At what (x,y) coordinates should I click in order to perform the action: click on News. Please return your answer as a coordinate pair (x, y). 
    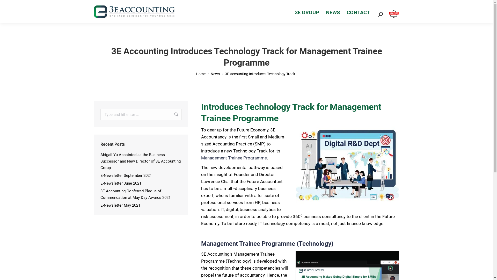
    Looking at the image, I should click on (215, 74).